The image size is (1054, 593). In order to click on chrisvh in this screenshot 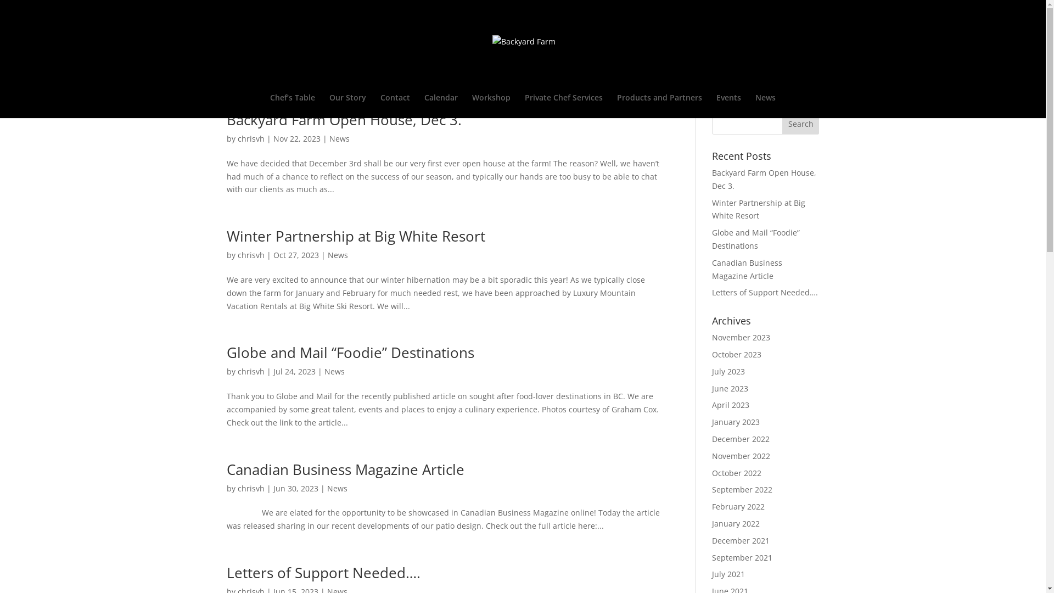, I will do `click(250, 489)`.